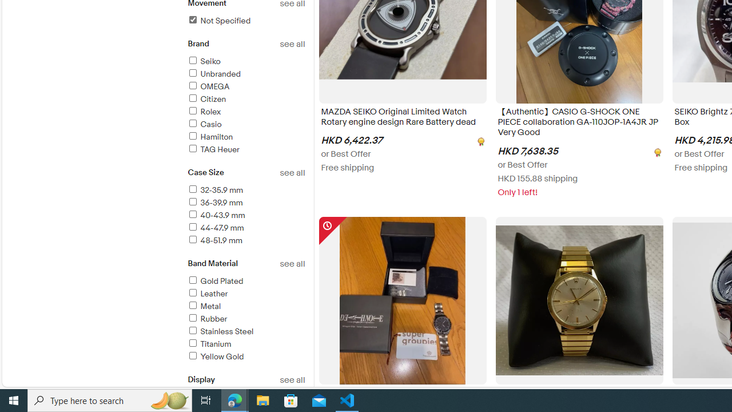  I want to click on See all display refinements, so click(292, 380).